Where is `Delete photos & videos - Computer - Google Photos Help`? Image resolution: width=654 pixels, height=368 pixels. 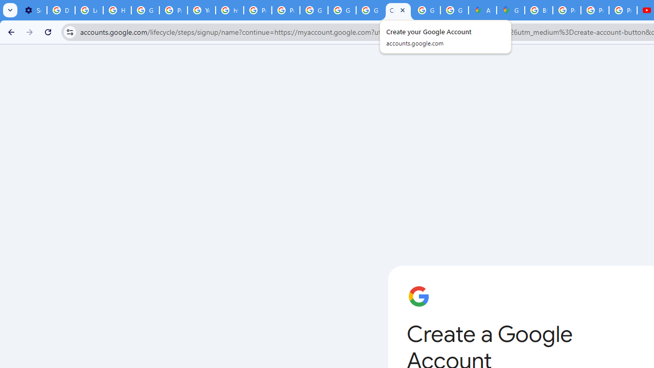
Delete photos & videos - Computer - Google Photos Help is located at coordinates (61, 10).